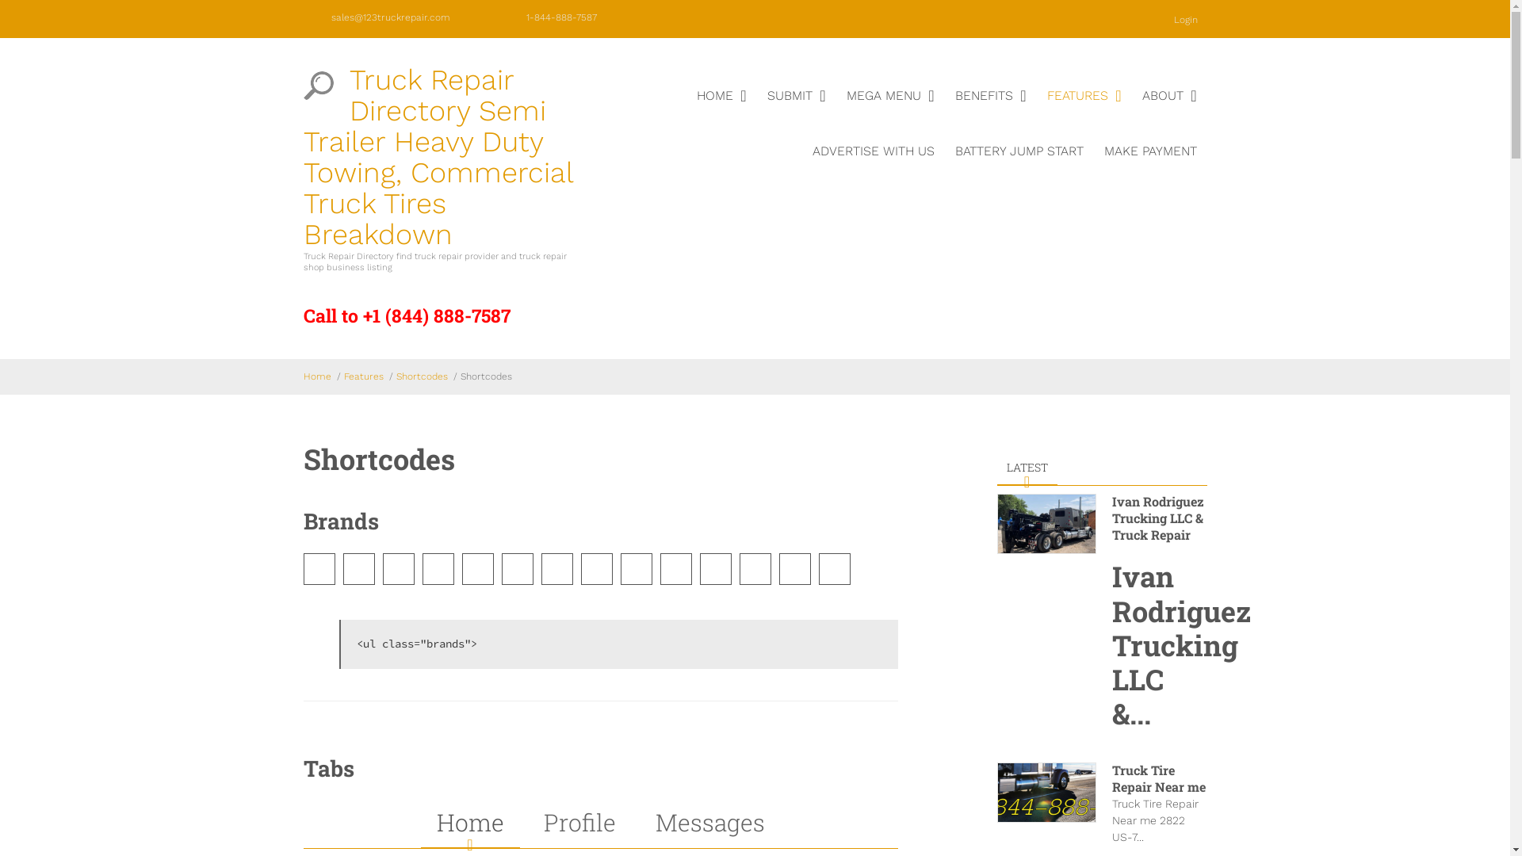  I want to click on SUBMIT, so click(796, 109).